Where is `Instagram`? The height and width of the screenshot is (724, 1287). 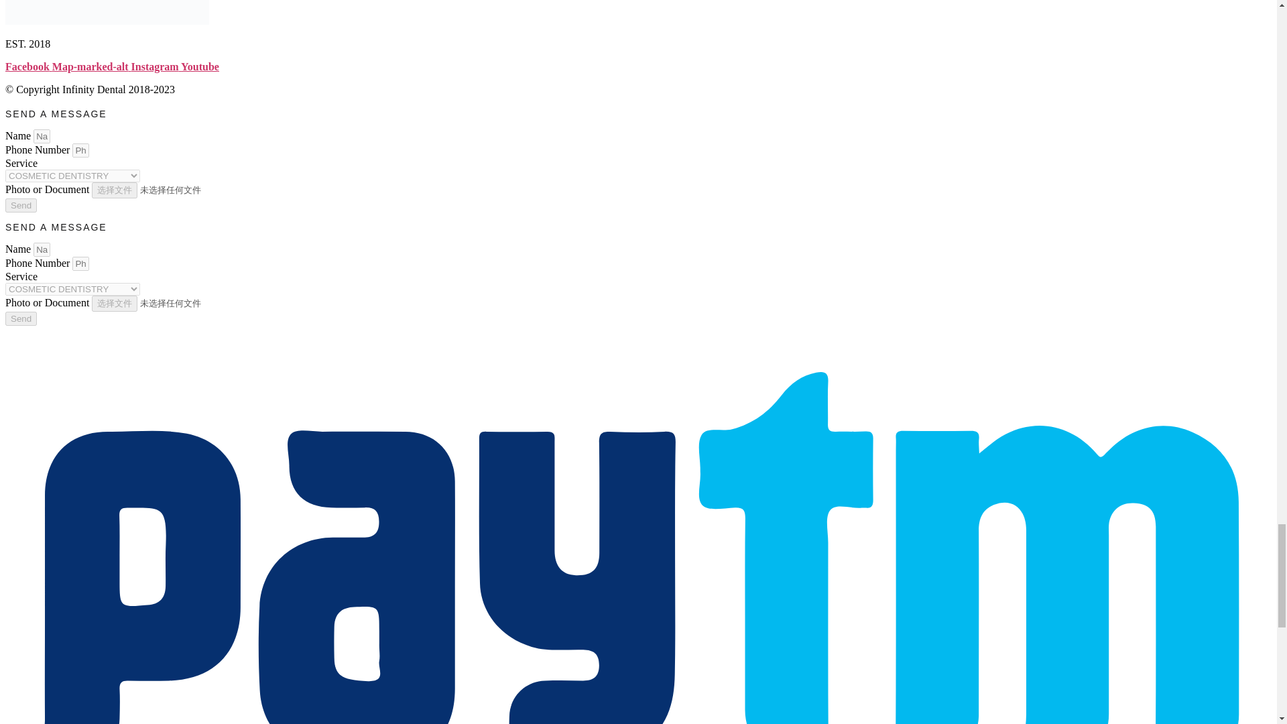
Instagram is located at coordinates (156, 66).